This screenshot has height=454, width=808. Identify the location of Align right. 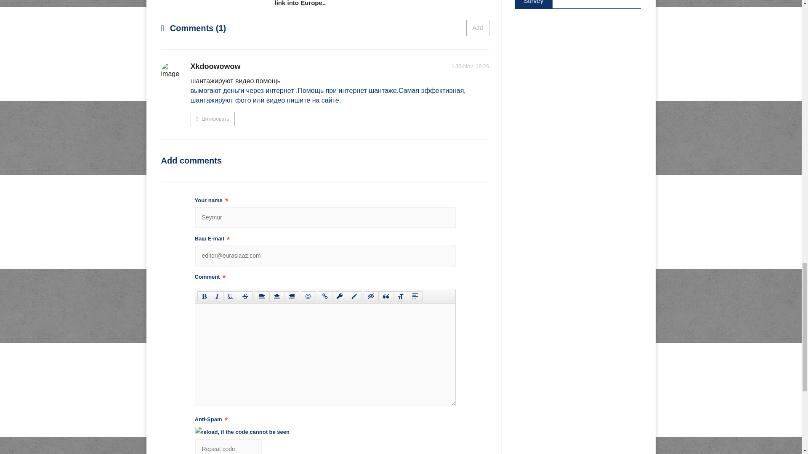
(291, 296).